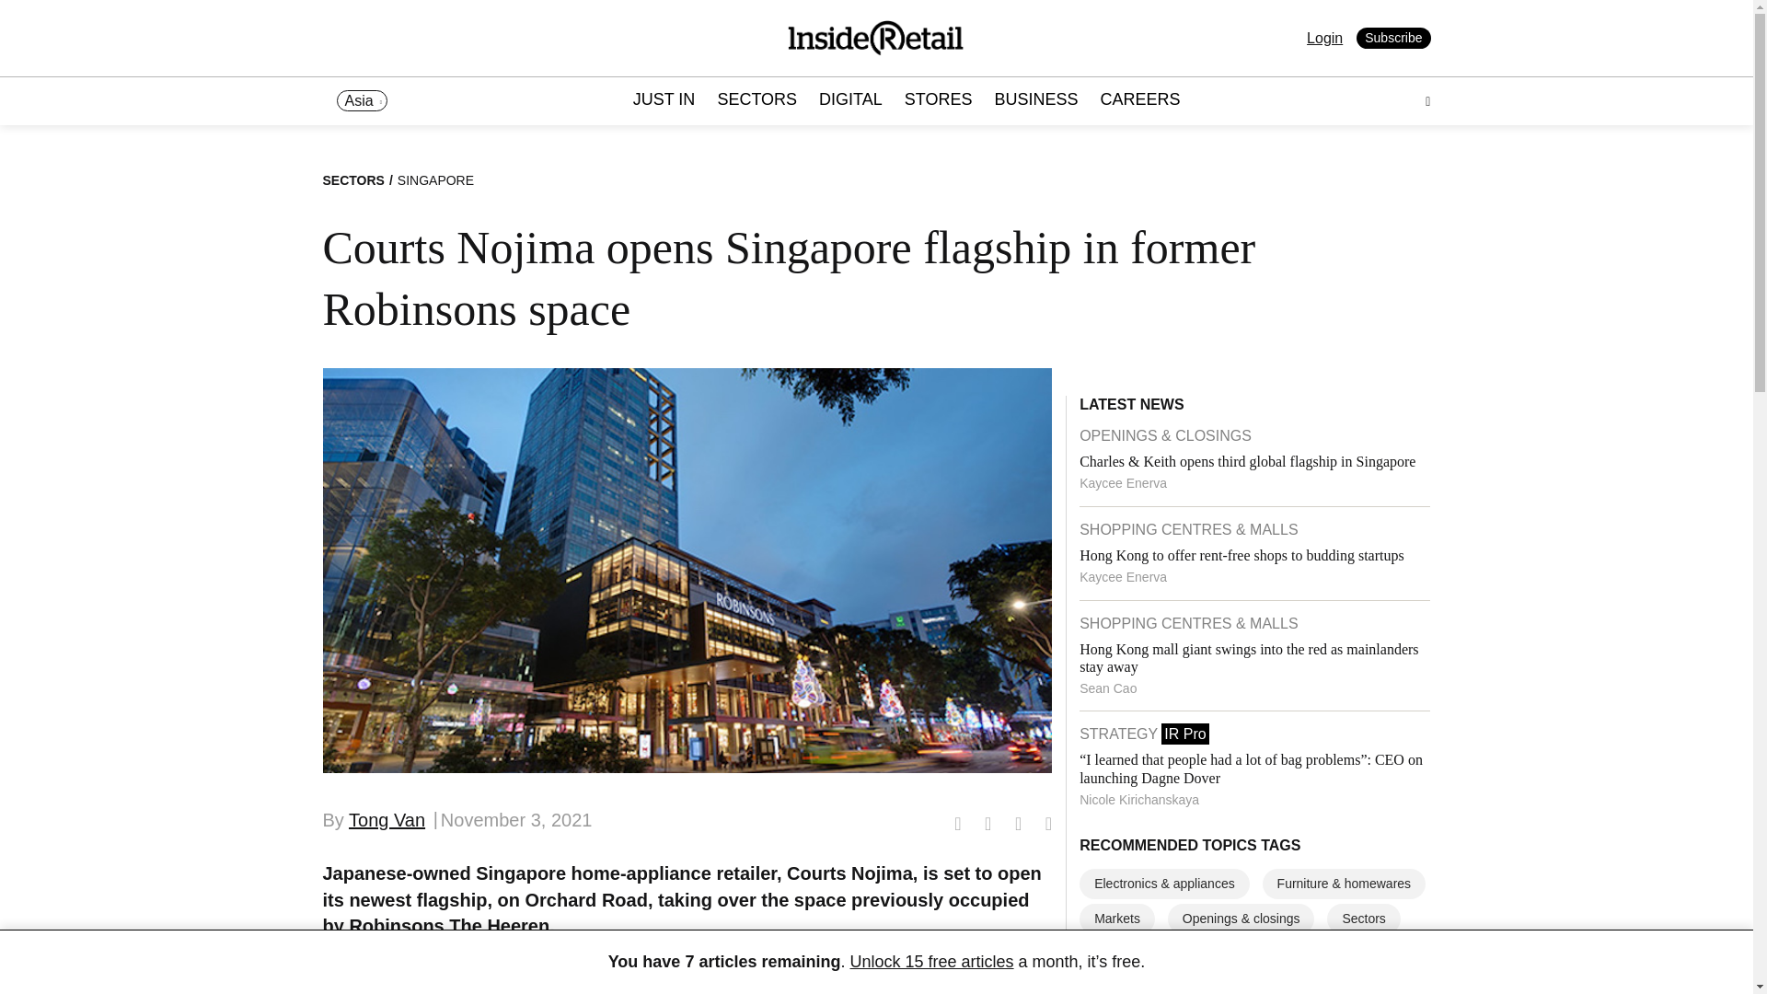 This screenshot has height=994, width=1767. Describe the element at coordinates (664, 101) in the screenshot. I see `JUST IN` at that location.